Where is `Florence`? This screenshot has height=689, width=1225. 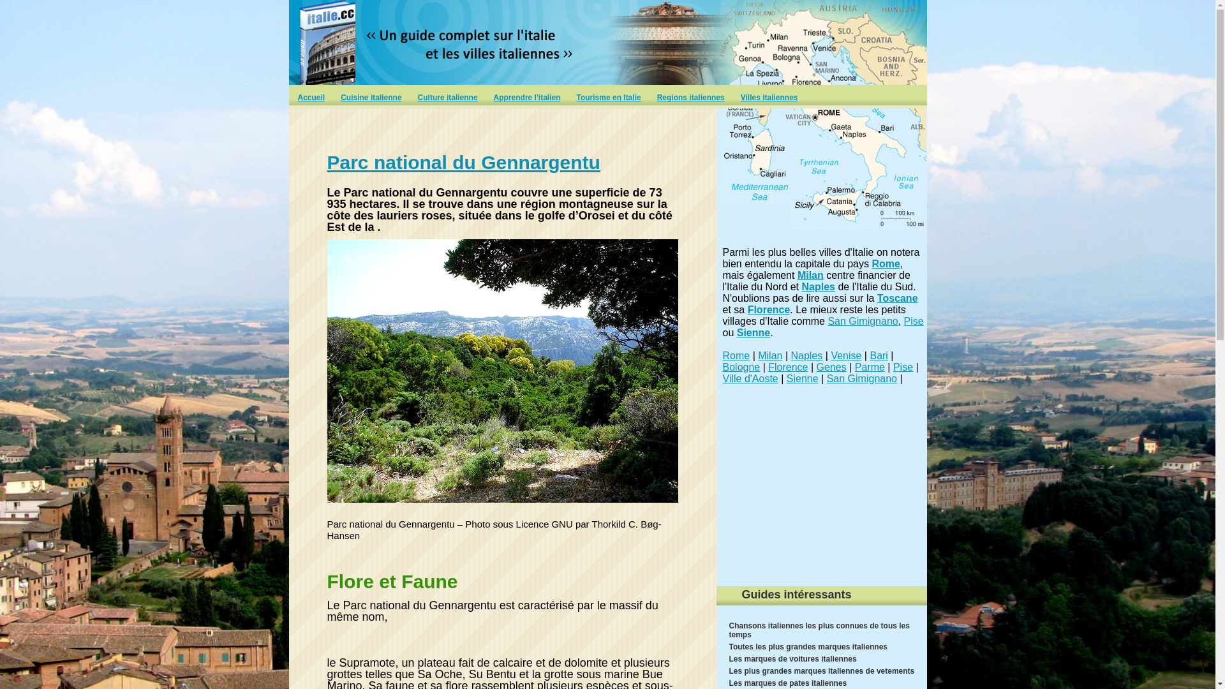
Florence is located at coordinates (788, 367).